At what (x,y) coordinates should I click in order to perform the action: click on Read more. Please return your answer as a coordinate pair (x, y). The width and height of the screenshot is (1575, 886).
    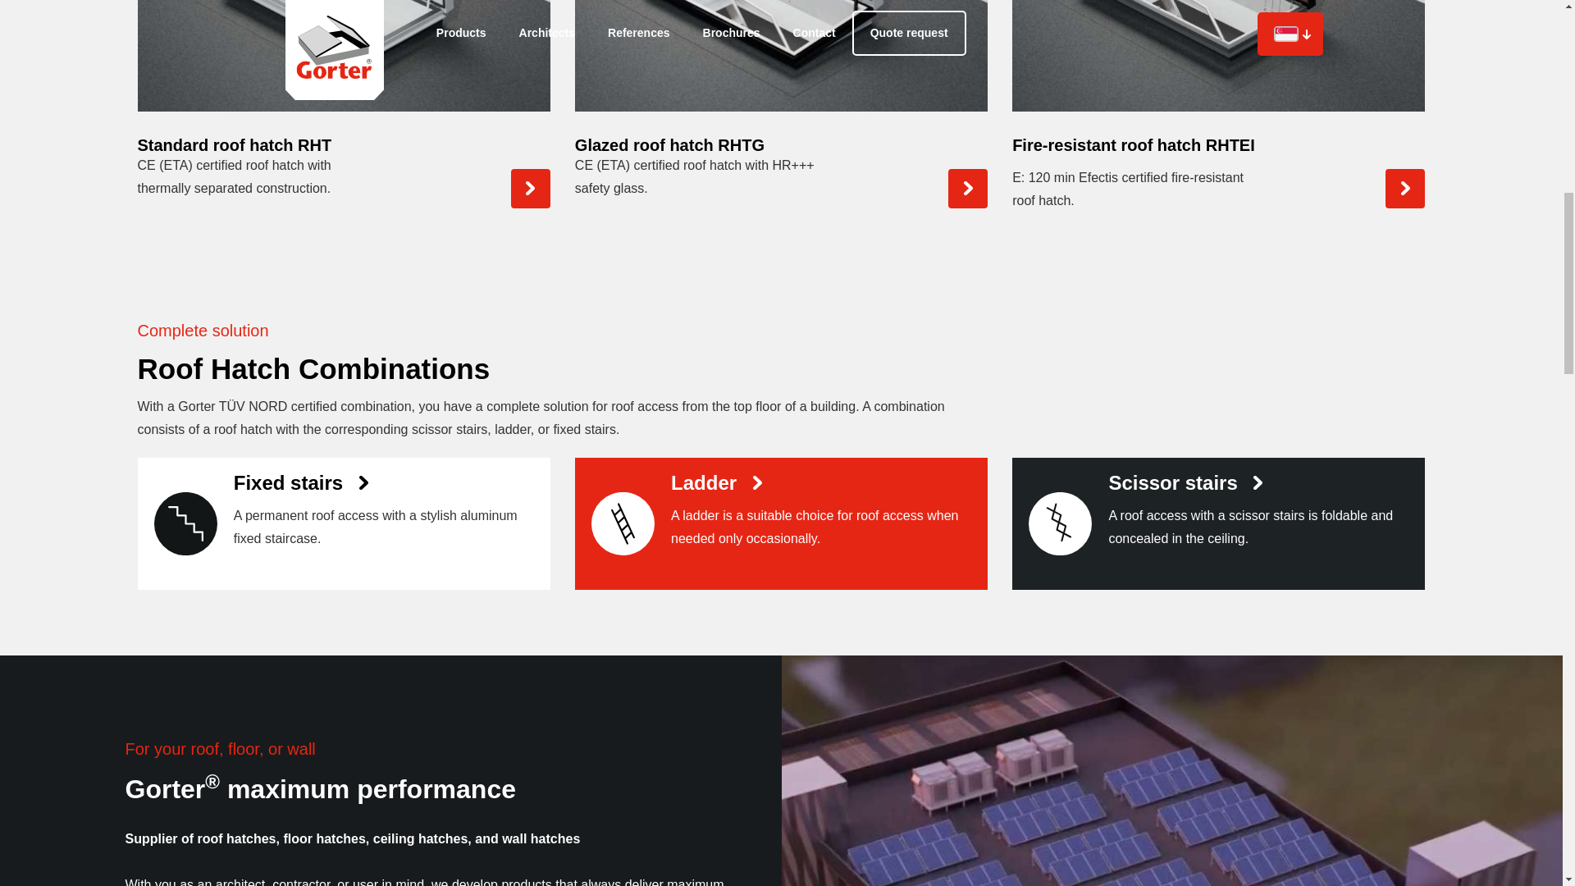
    Looking at the image, I should click on (813, 523).